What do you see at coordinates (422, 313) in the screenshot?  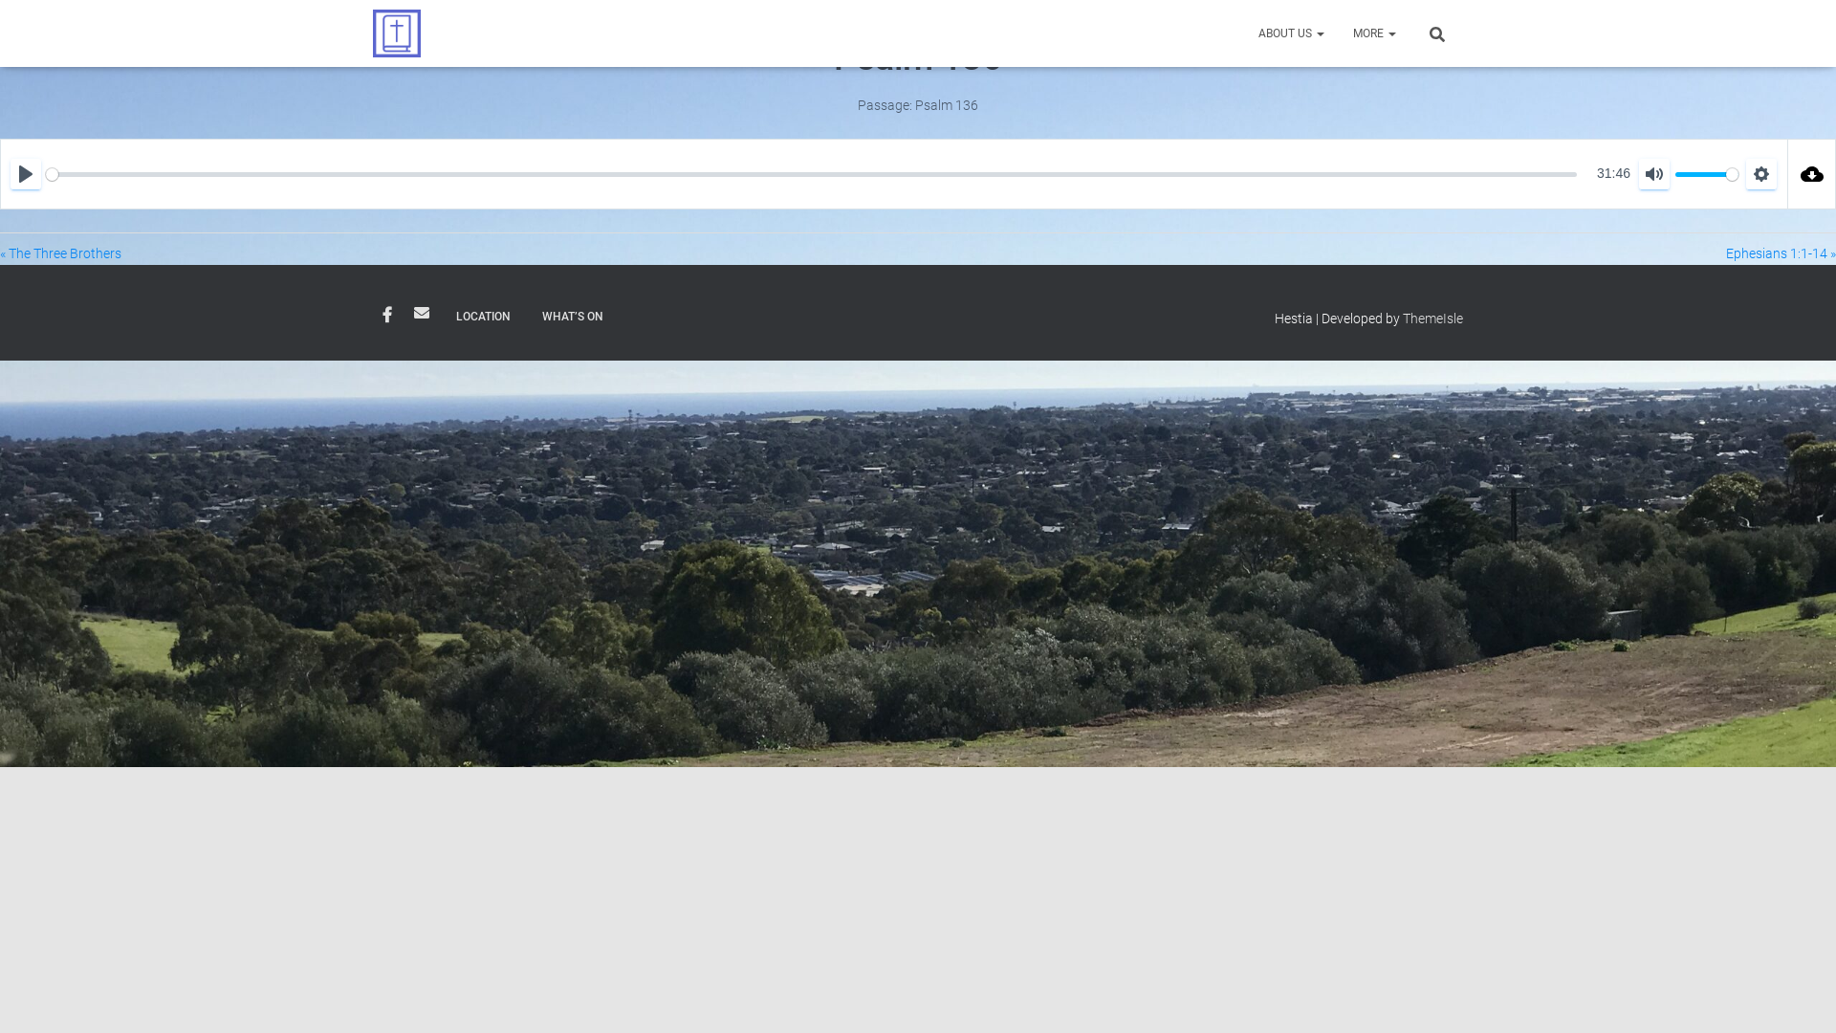 I see `EMAIL` at bounding box center [422, 313].